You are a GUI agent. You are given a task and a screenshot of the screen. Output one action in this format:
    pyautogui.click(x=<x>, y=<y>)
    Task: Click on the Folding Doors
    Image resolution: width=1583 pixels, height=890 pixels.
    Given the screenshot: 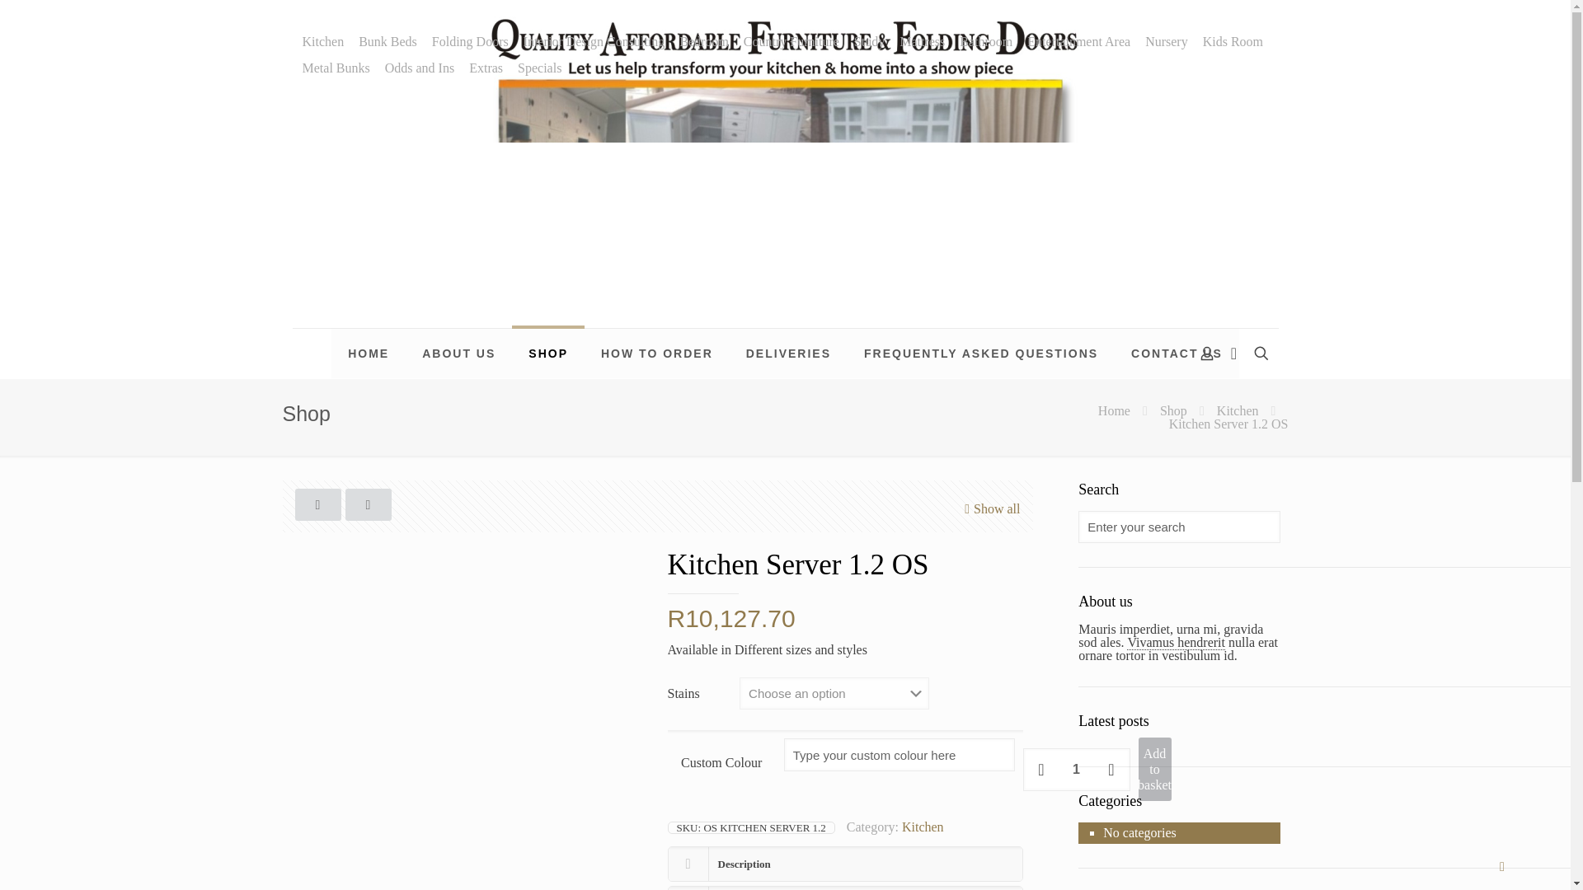 What is the action you would take?
    pyautogui.click(x=470, y=42)
    